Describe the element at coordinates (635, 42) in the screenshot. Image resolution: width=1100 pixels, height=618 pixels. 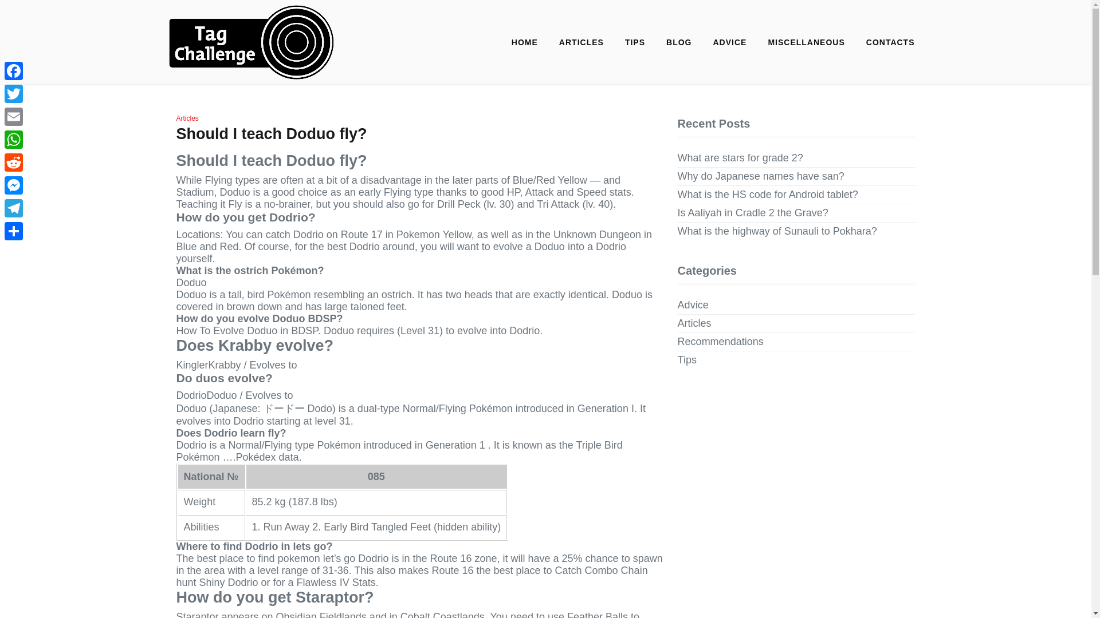
I see `TIPS` at that location.